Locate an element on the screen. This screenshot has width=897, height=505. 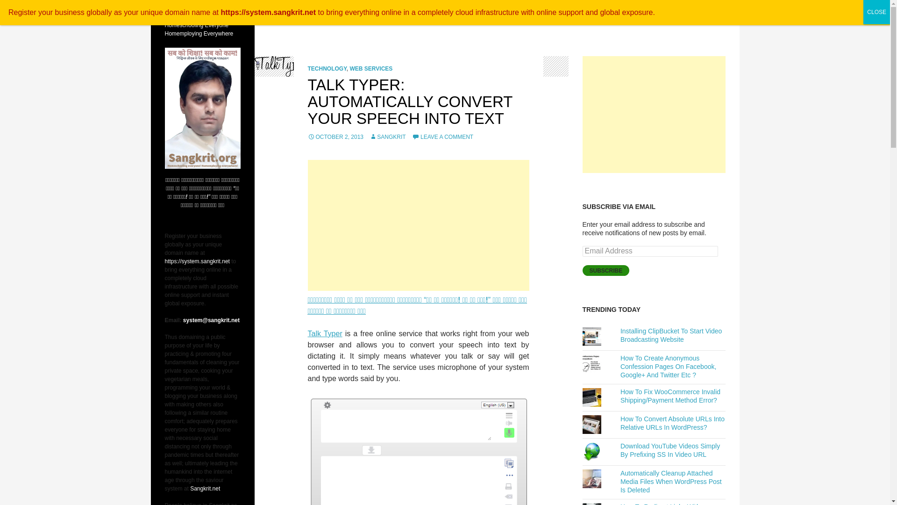
WEB SERVICES is located at coordinates (371, 69).